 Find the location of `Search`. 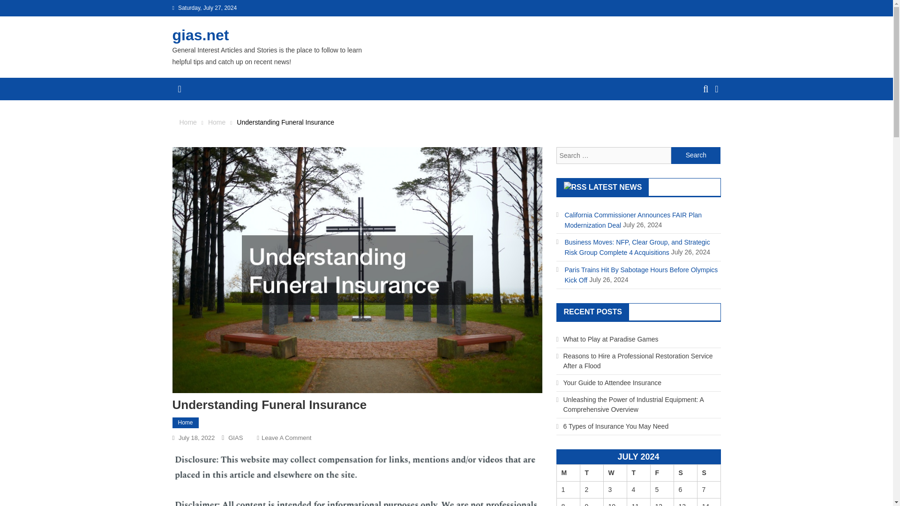

Search is located at coordinates (696, 156).